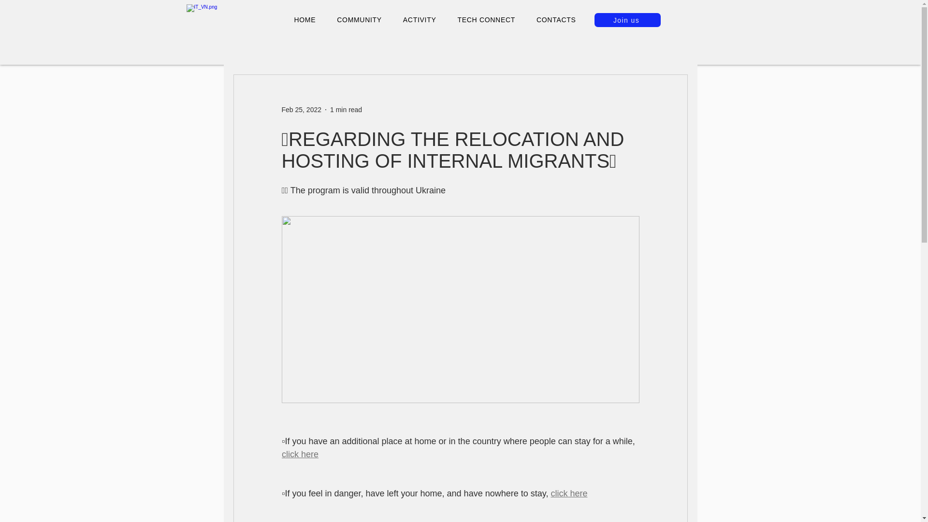 The width and height of the screenshot is (928, 522). I want to click on Join us, so click(627, 20).